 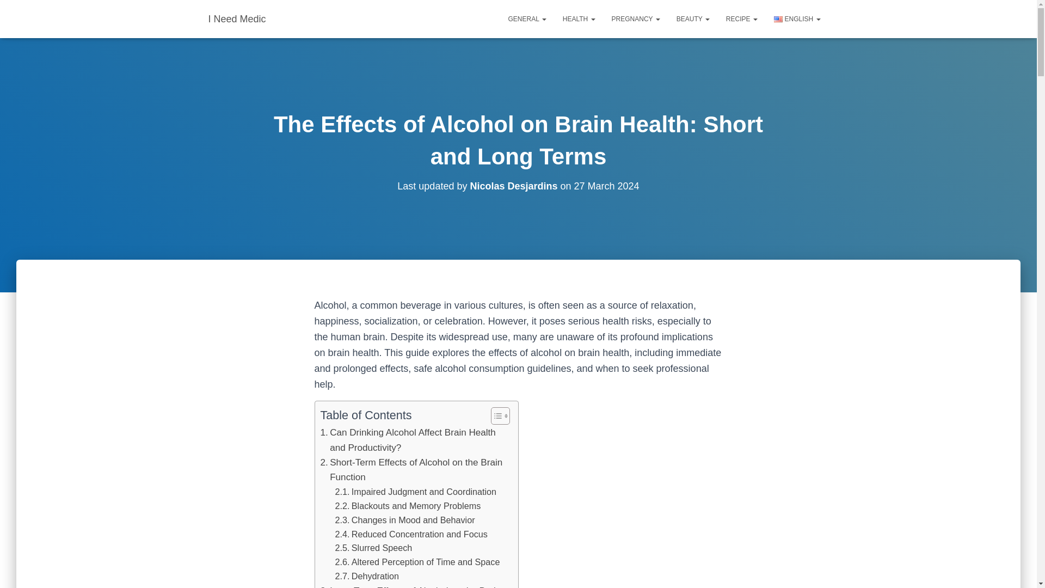 What do you see at coordinates (513, 186) in the screenshot?
I see `Nicolas Desjardins` at bounding box center [513, 186].